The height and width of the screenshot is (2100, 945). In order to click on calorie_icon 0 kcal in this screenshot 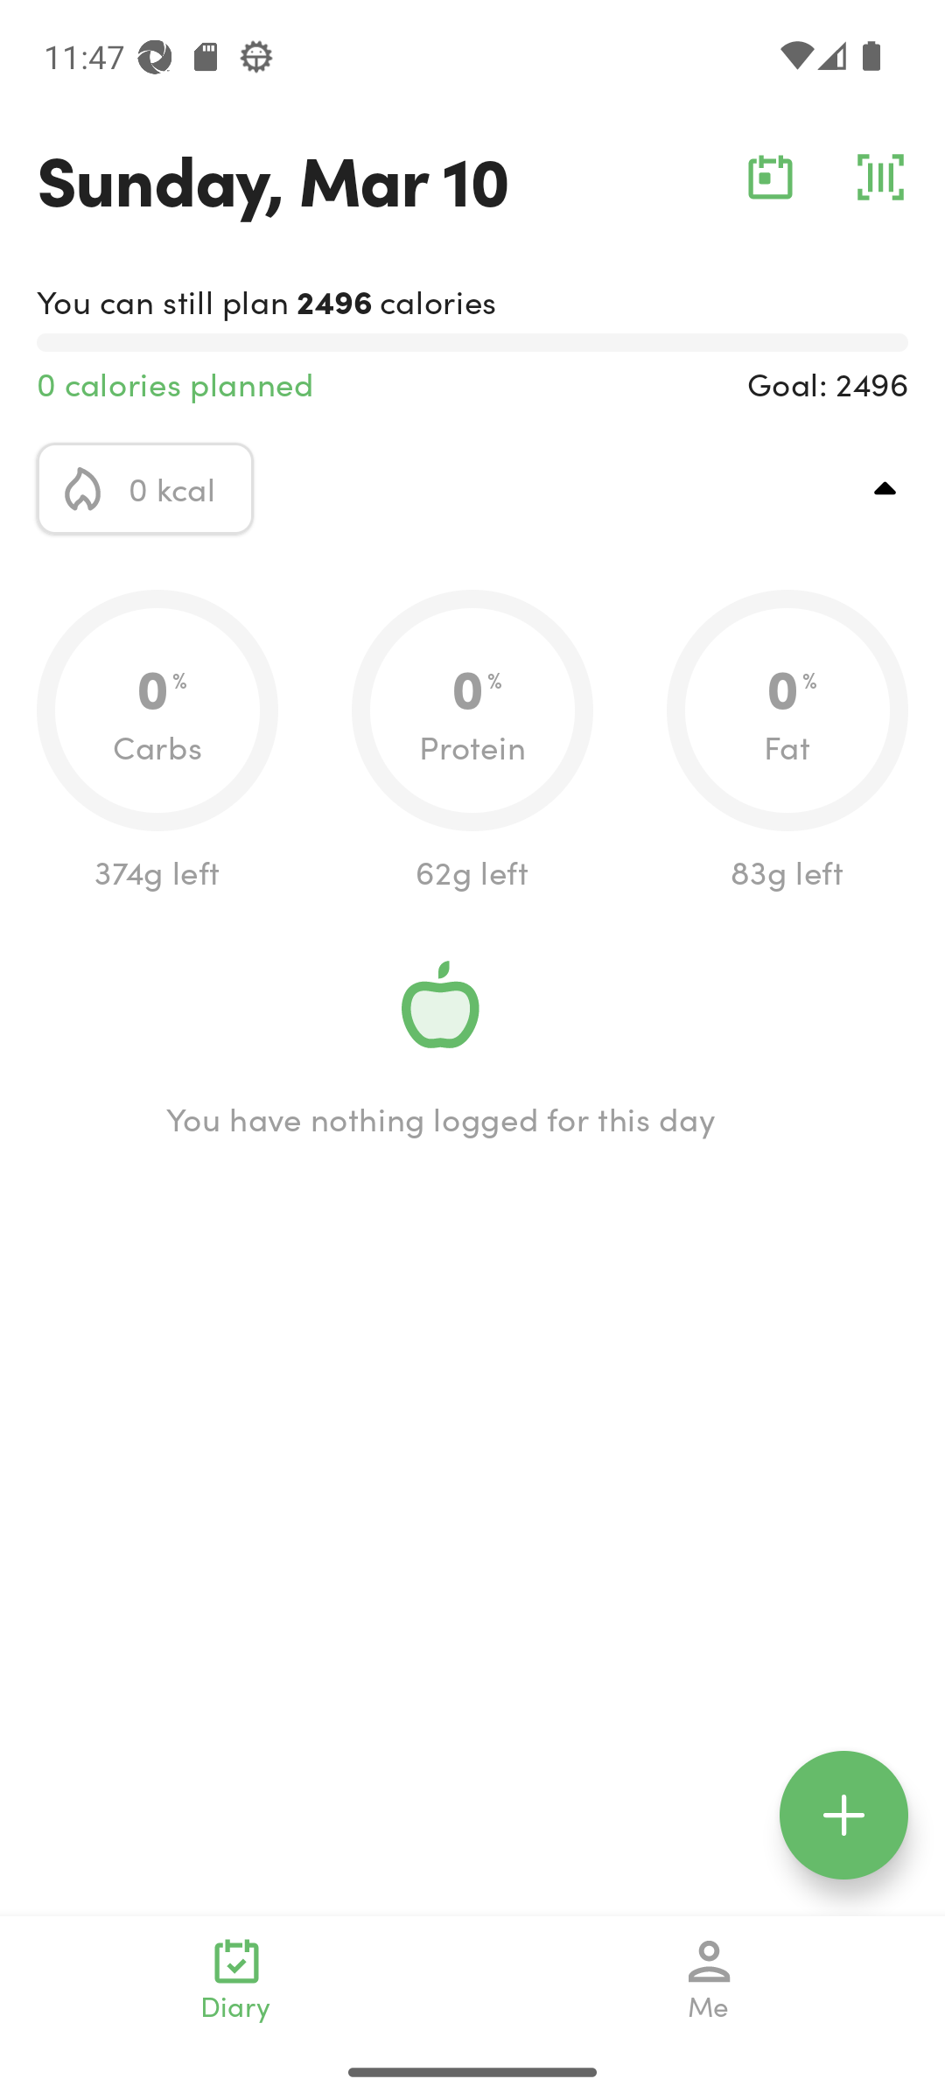, I will do `click(145, 488)`.